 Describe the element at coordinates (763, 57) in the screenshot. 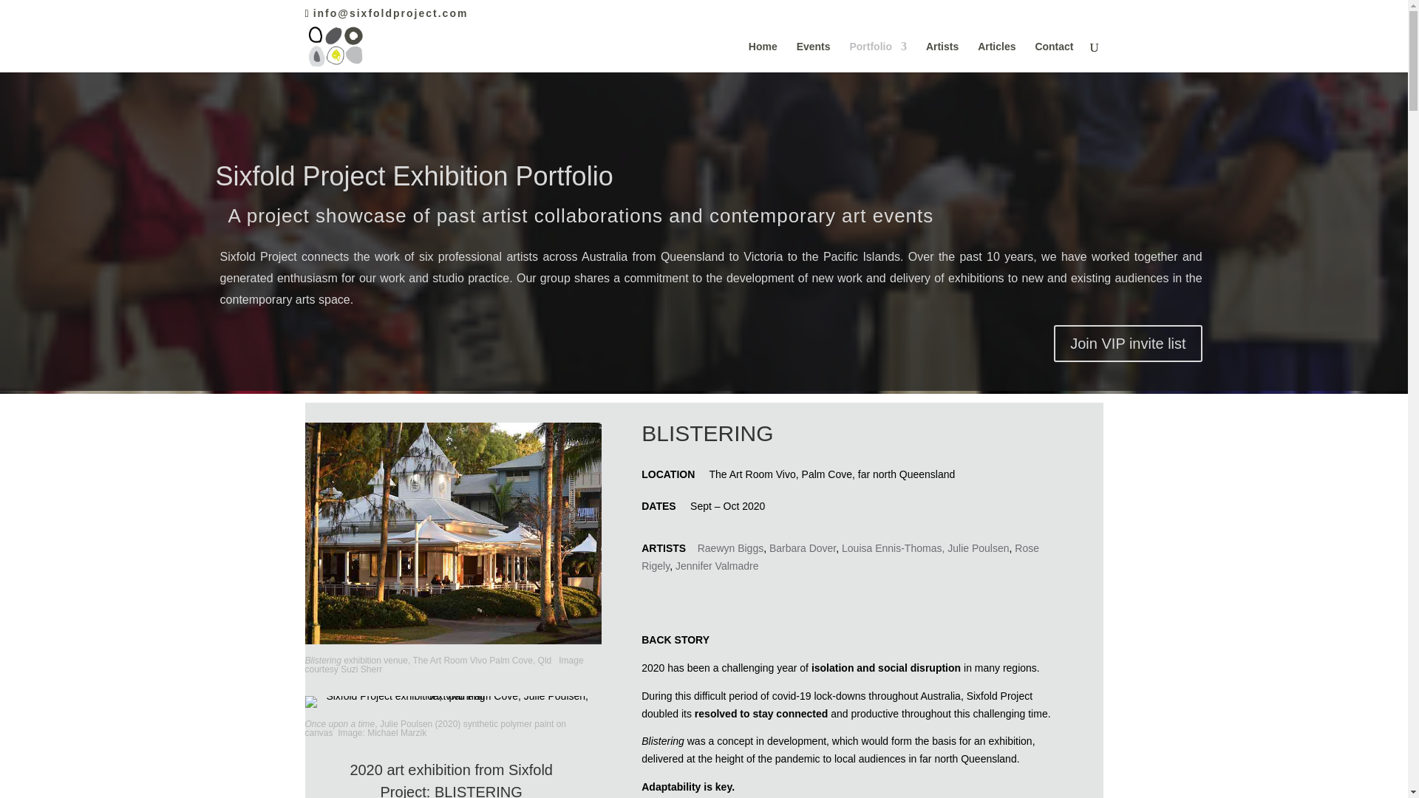

I see `Home` at that location.